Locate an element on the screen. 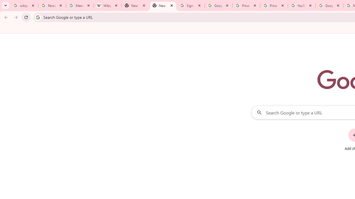 The width and height of the screenshot is (355, 199). Google Account Help is located at coordinates (329, 6).